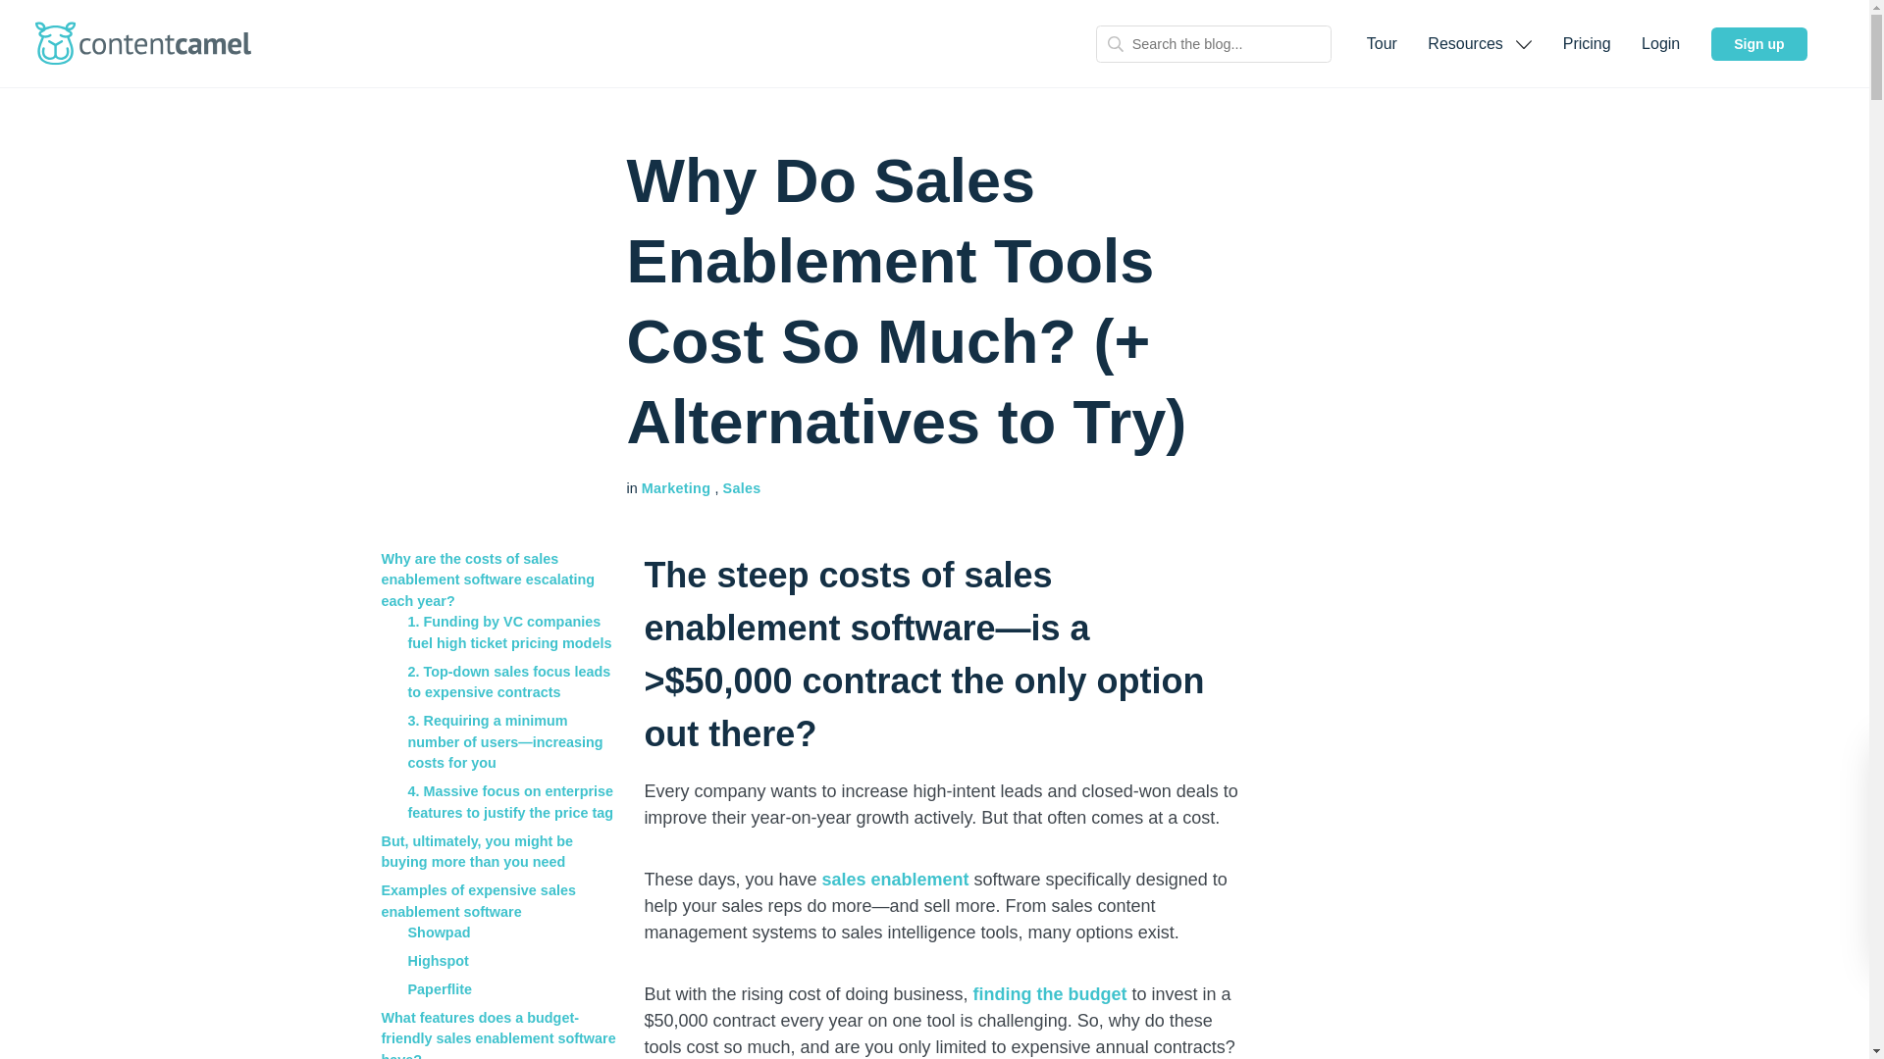 This screenshot has height=1059, width=1884. I want to click on 2. Top-down sales focus leads to expensive contracts, so click(509, 682).